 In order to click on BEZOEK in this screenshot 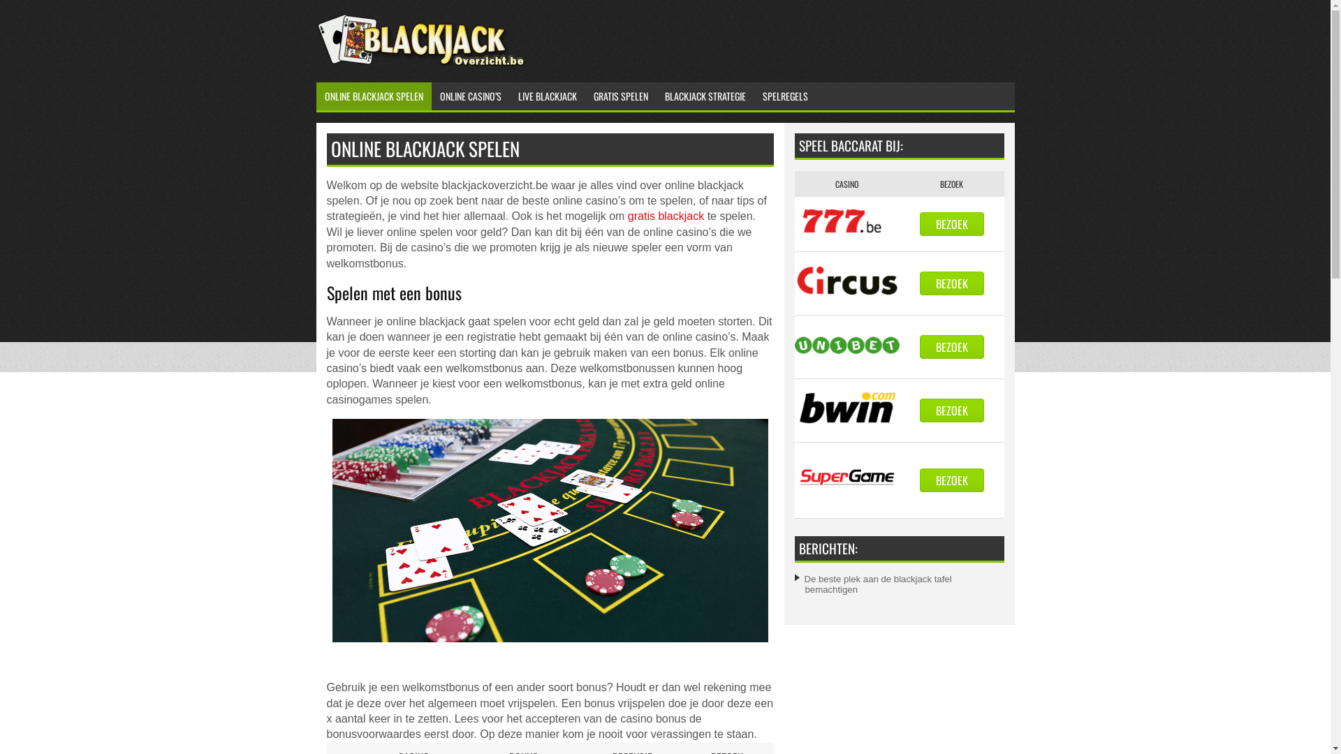, I will do `click(951, 480)`.